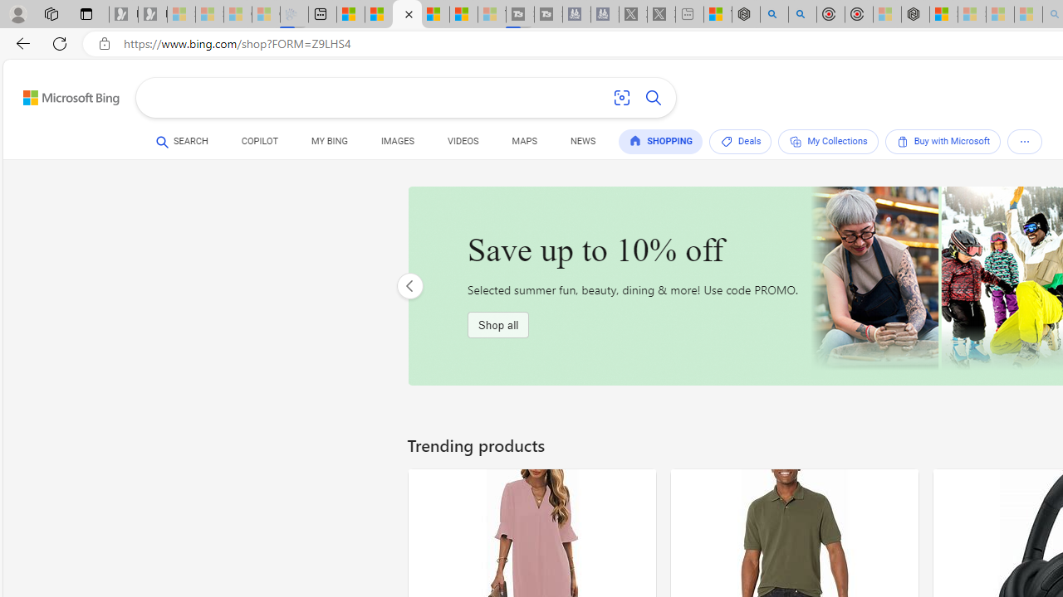 The height and width of the screenshot is (597, 1063). I want to click on Streaming Coverage | T3 - Sleeping, so click(520, 15).